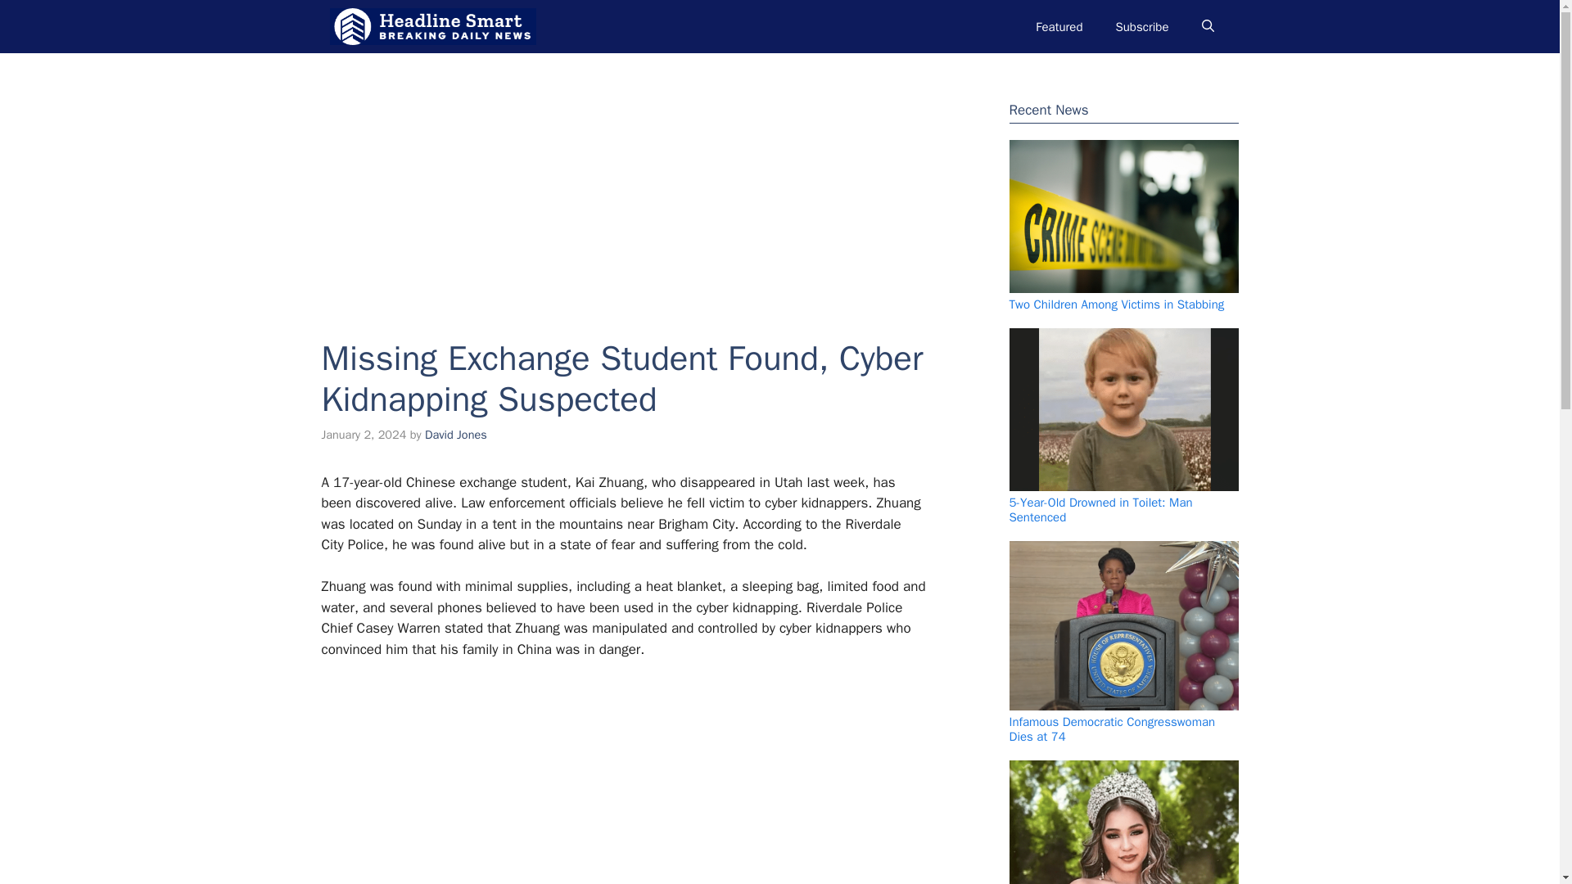  I want to click on Advertisement, so click(615, 783).